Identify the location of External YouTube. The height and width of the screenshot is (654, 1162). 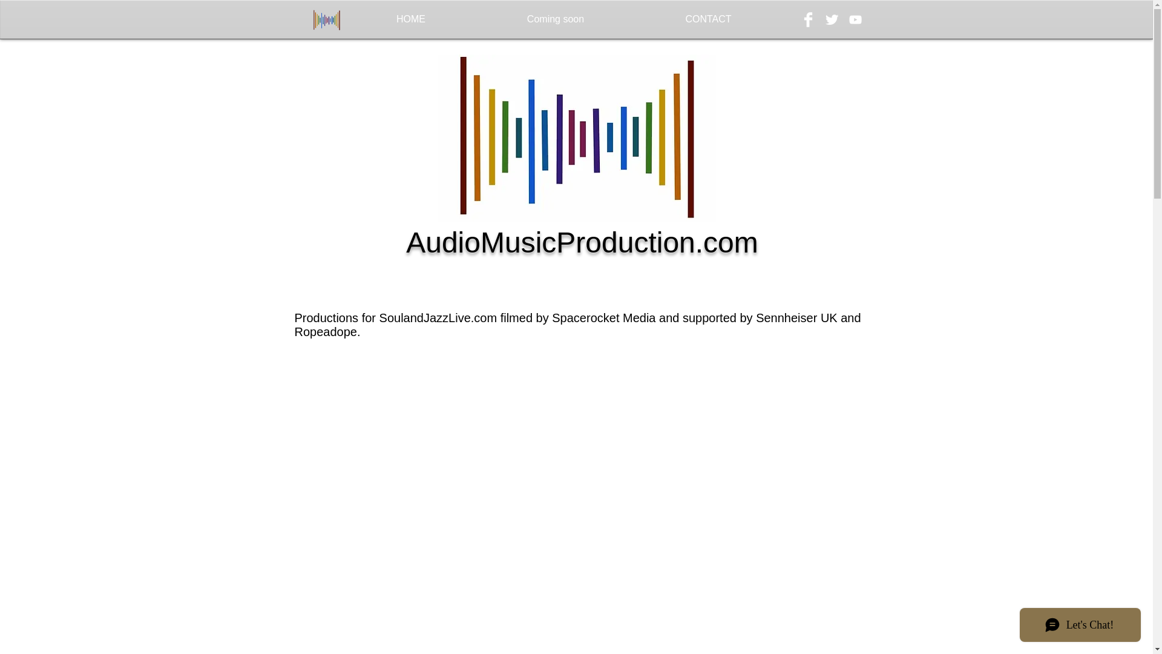
(768, 429).